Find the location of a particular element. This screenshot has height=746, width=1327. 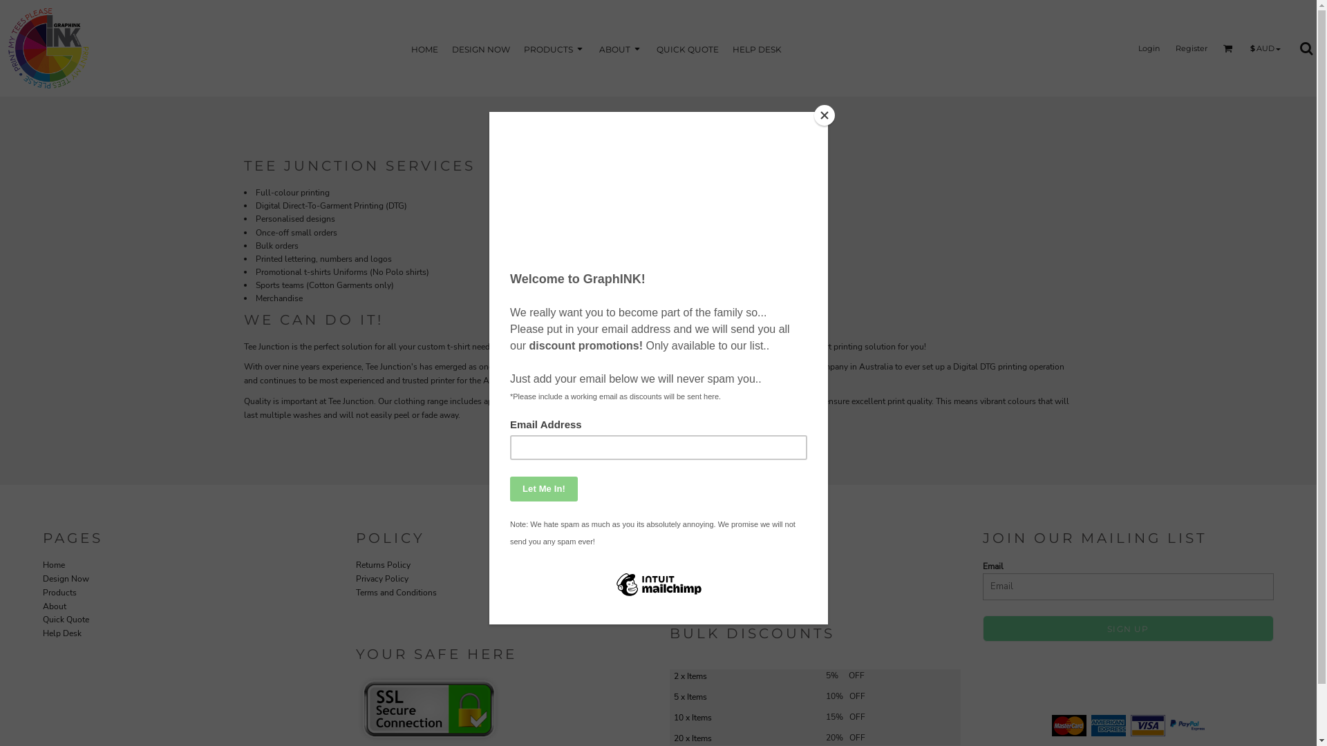

ABOUT is located at coordinates (621, 48).